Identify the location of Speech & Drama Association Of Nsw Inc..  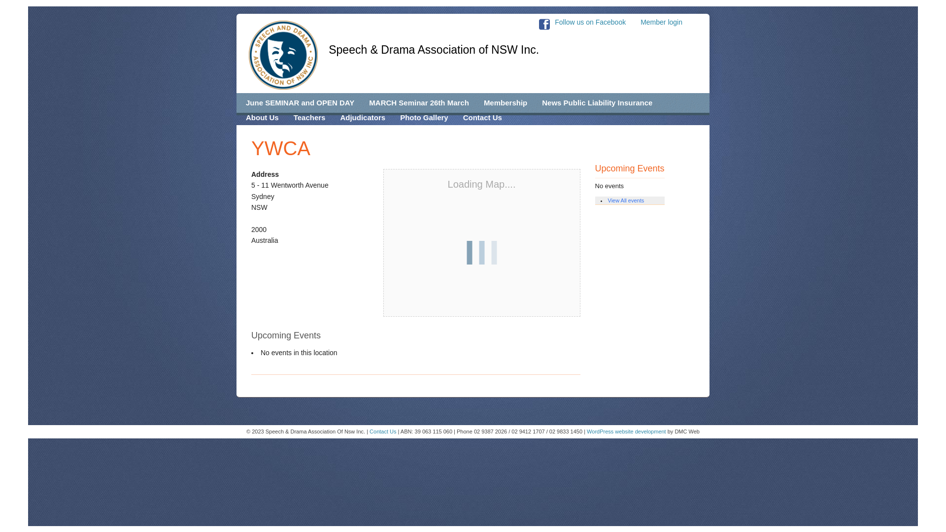
(283, 55).